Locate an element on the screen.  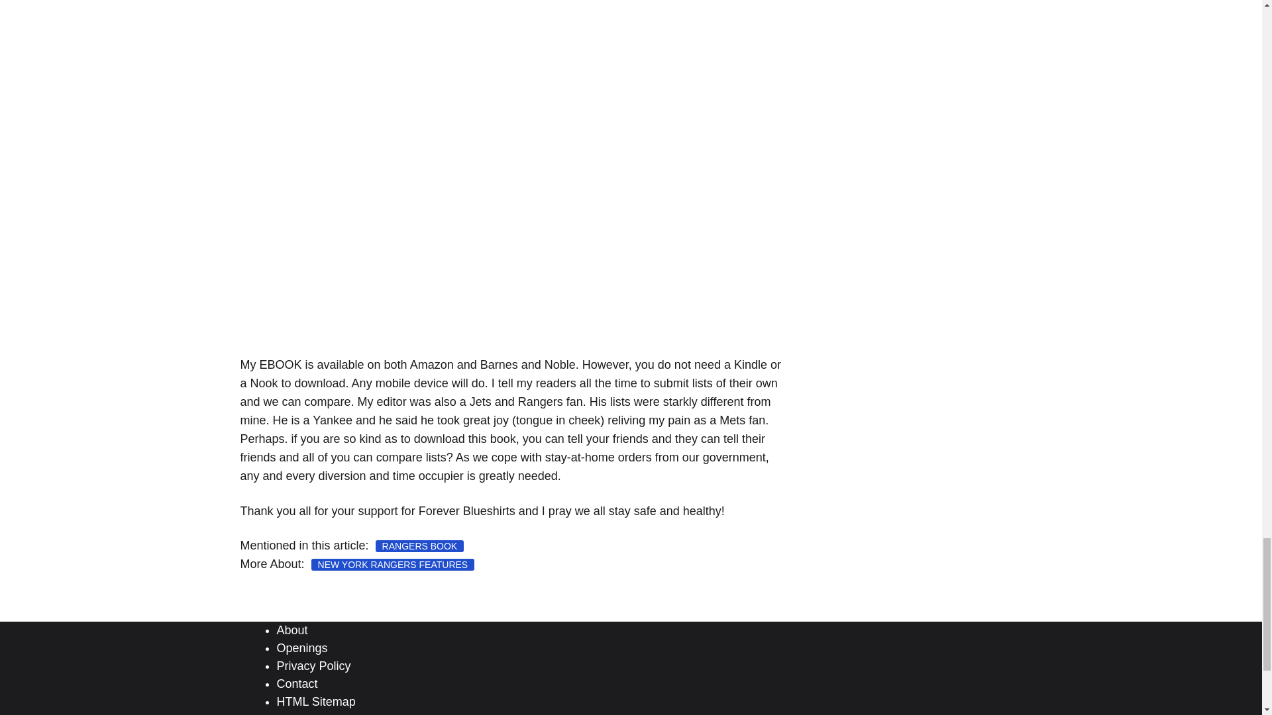
Openings is located at coordinates (302, 647).